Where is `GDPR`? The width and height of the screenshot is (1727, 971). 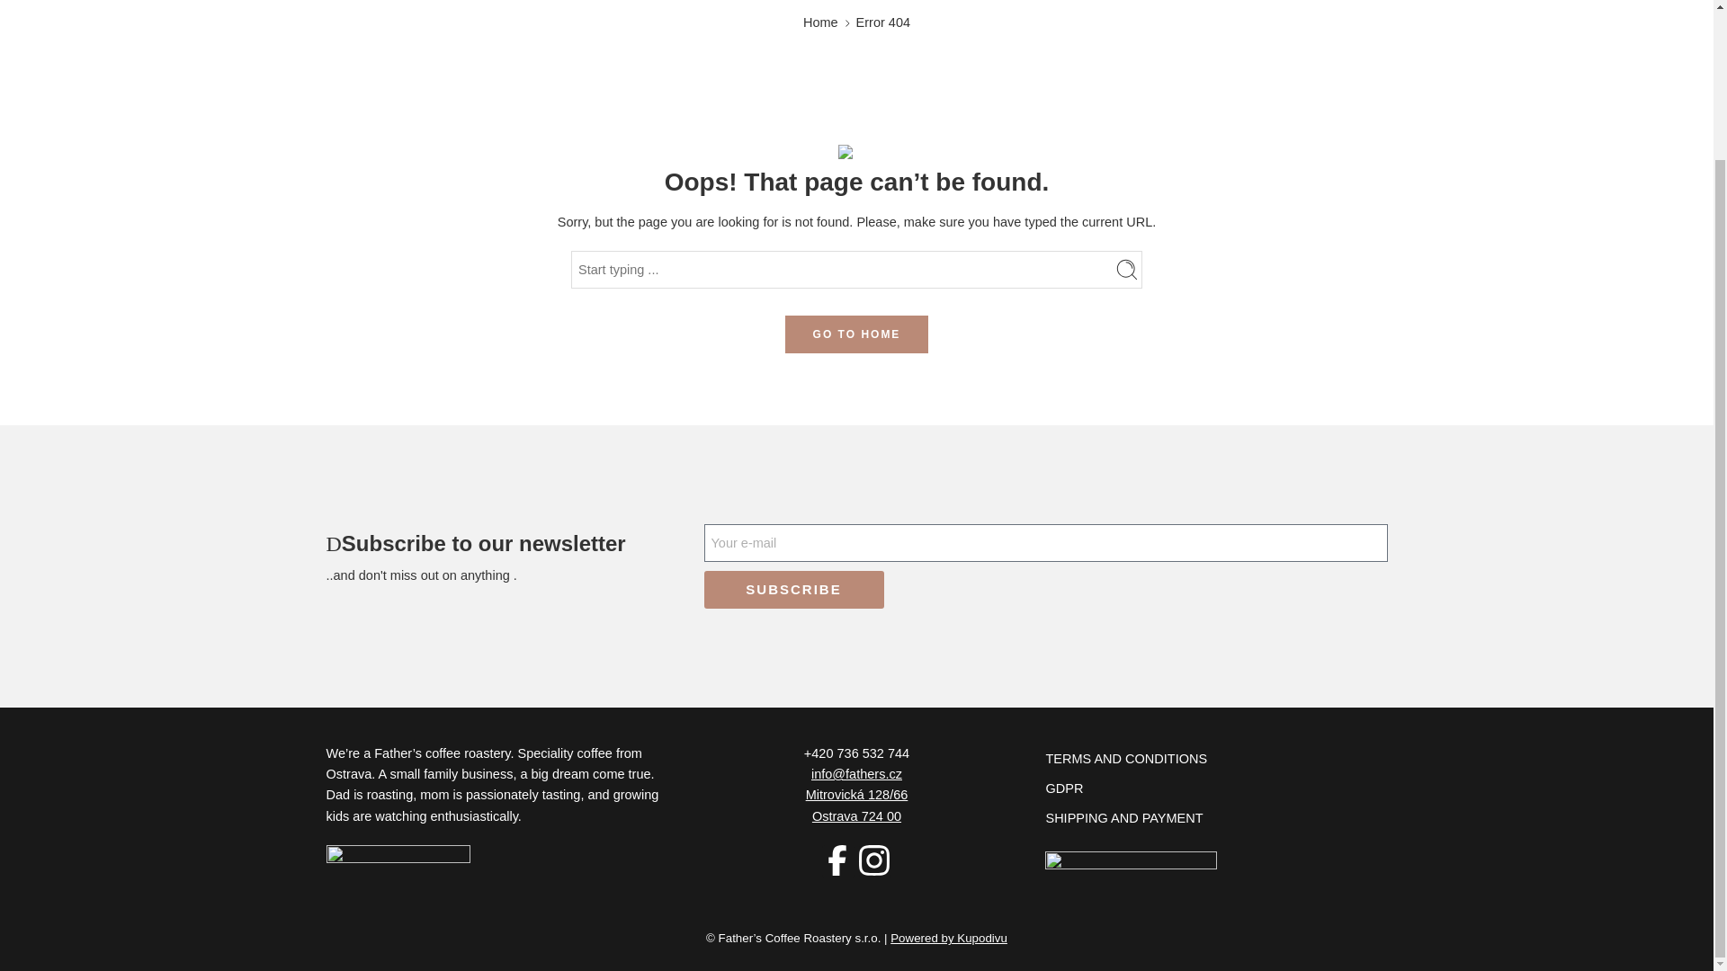 GDPR is located at coordinates (1215, 788).